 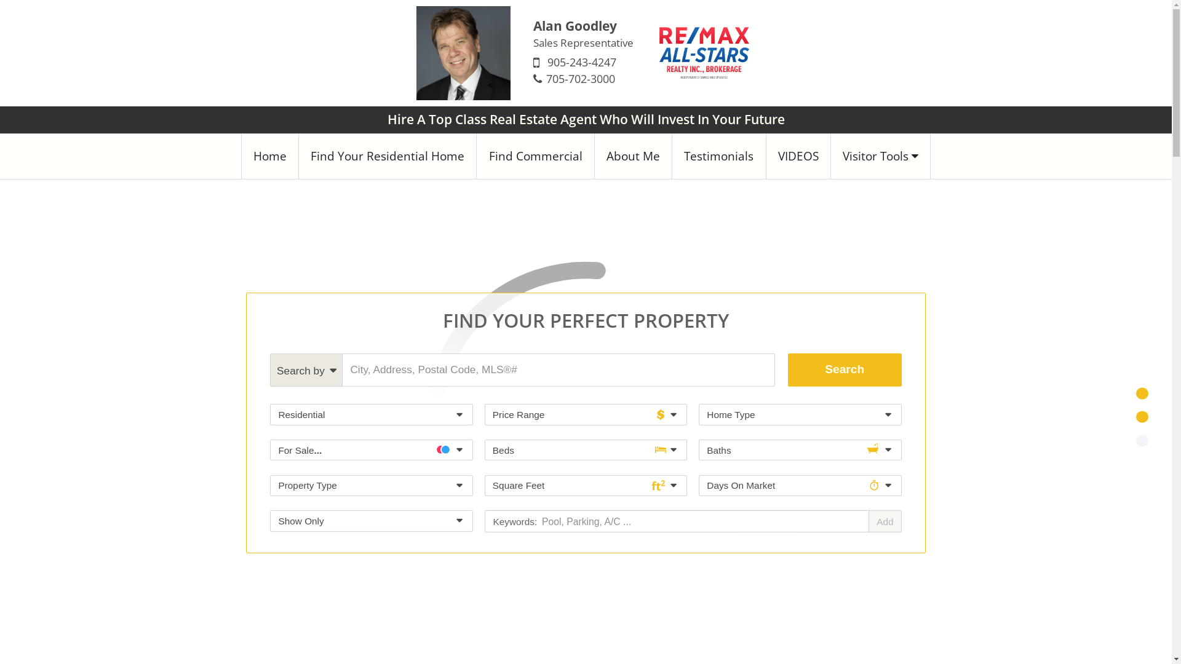 What do you see at coordinates (881, 156) in the screenshot?
I see `Visitor Tools` at bounding box center [881, 156].